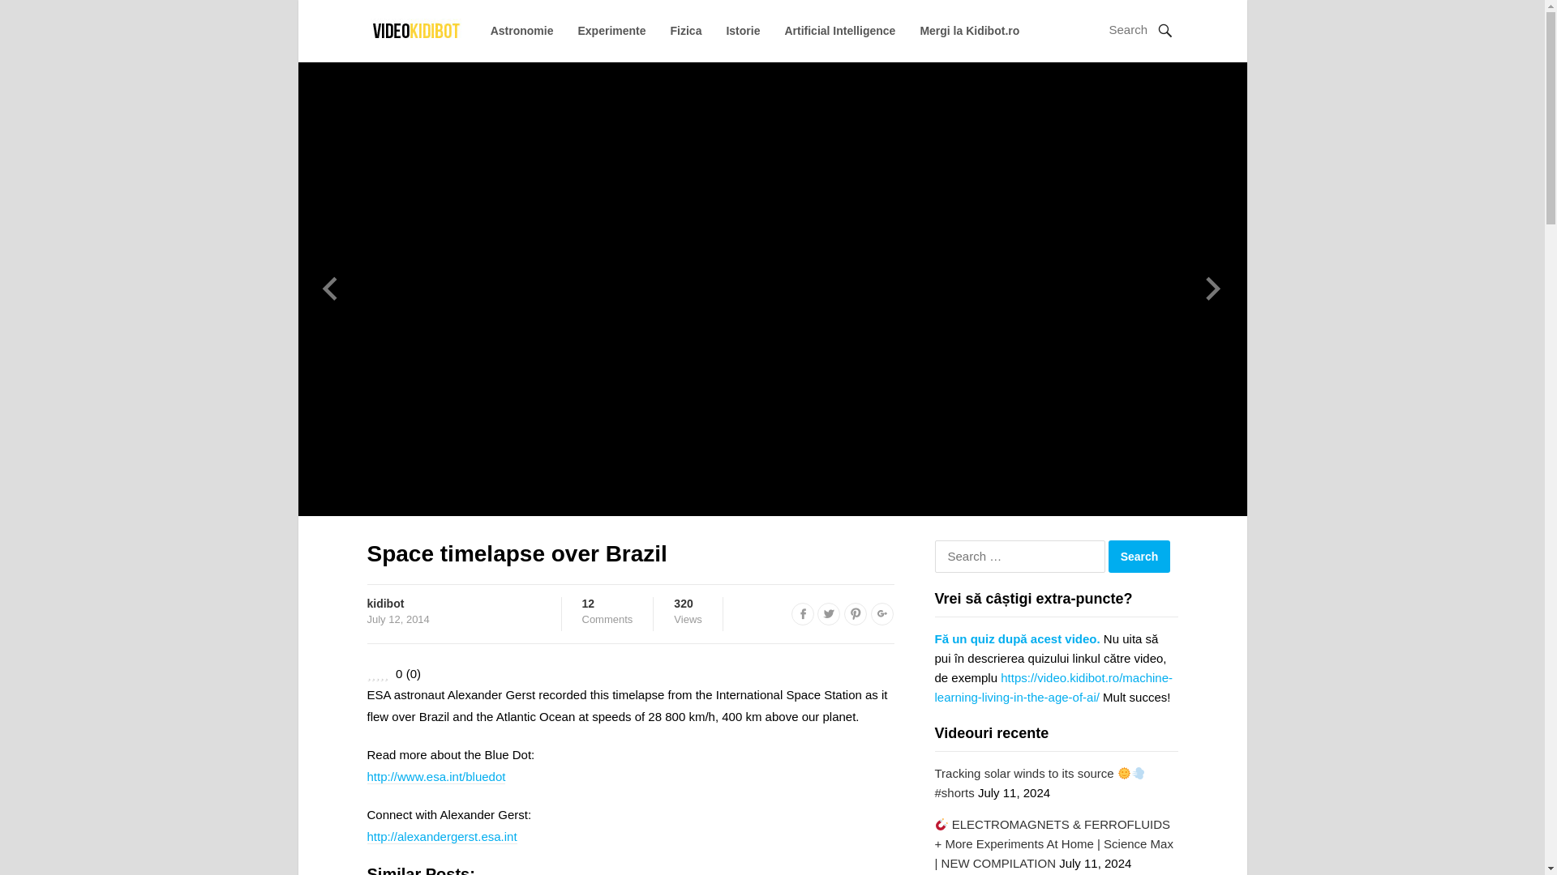  I want to click on Experimente, so click(611, 31).